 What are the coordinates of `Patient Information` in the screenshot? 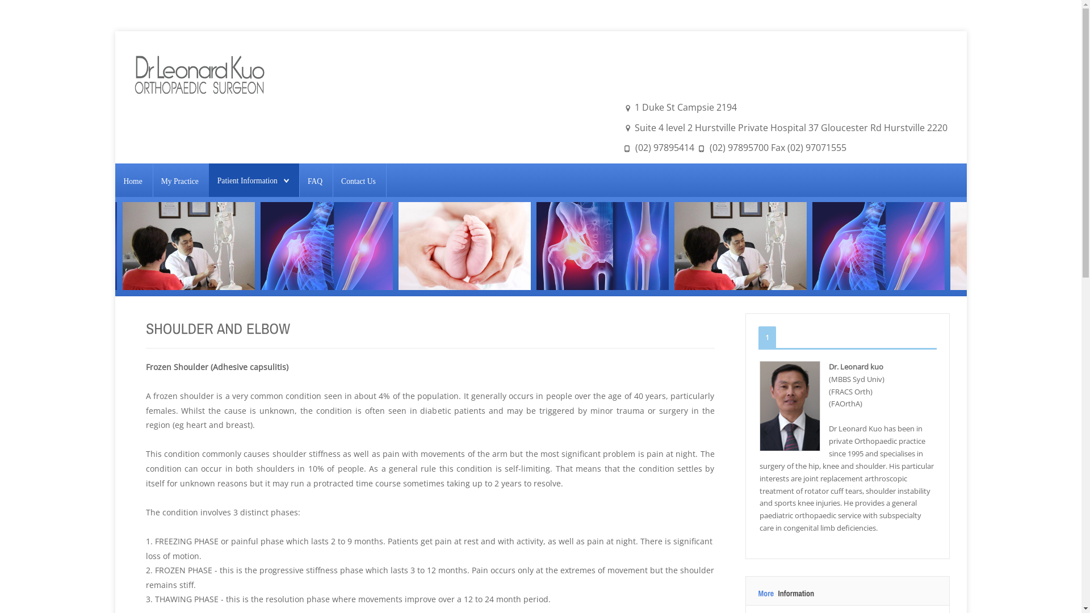 It's located at (253, 181).